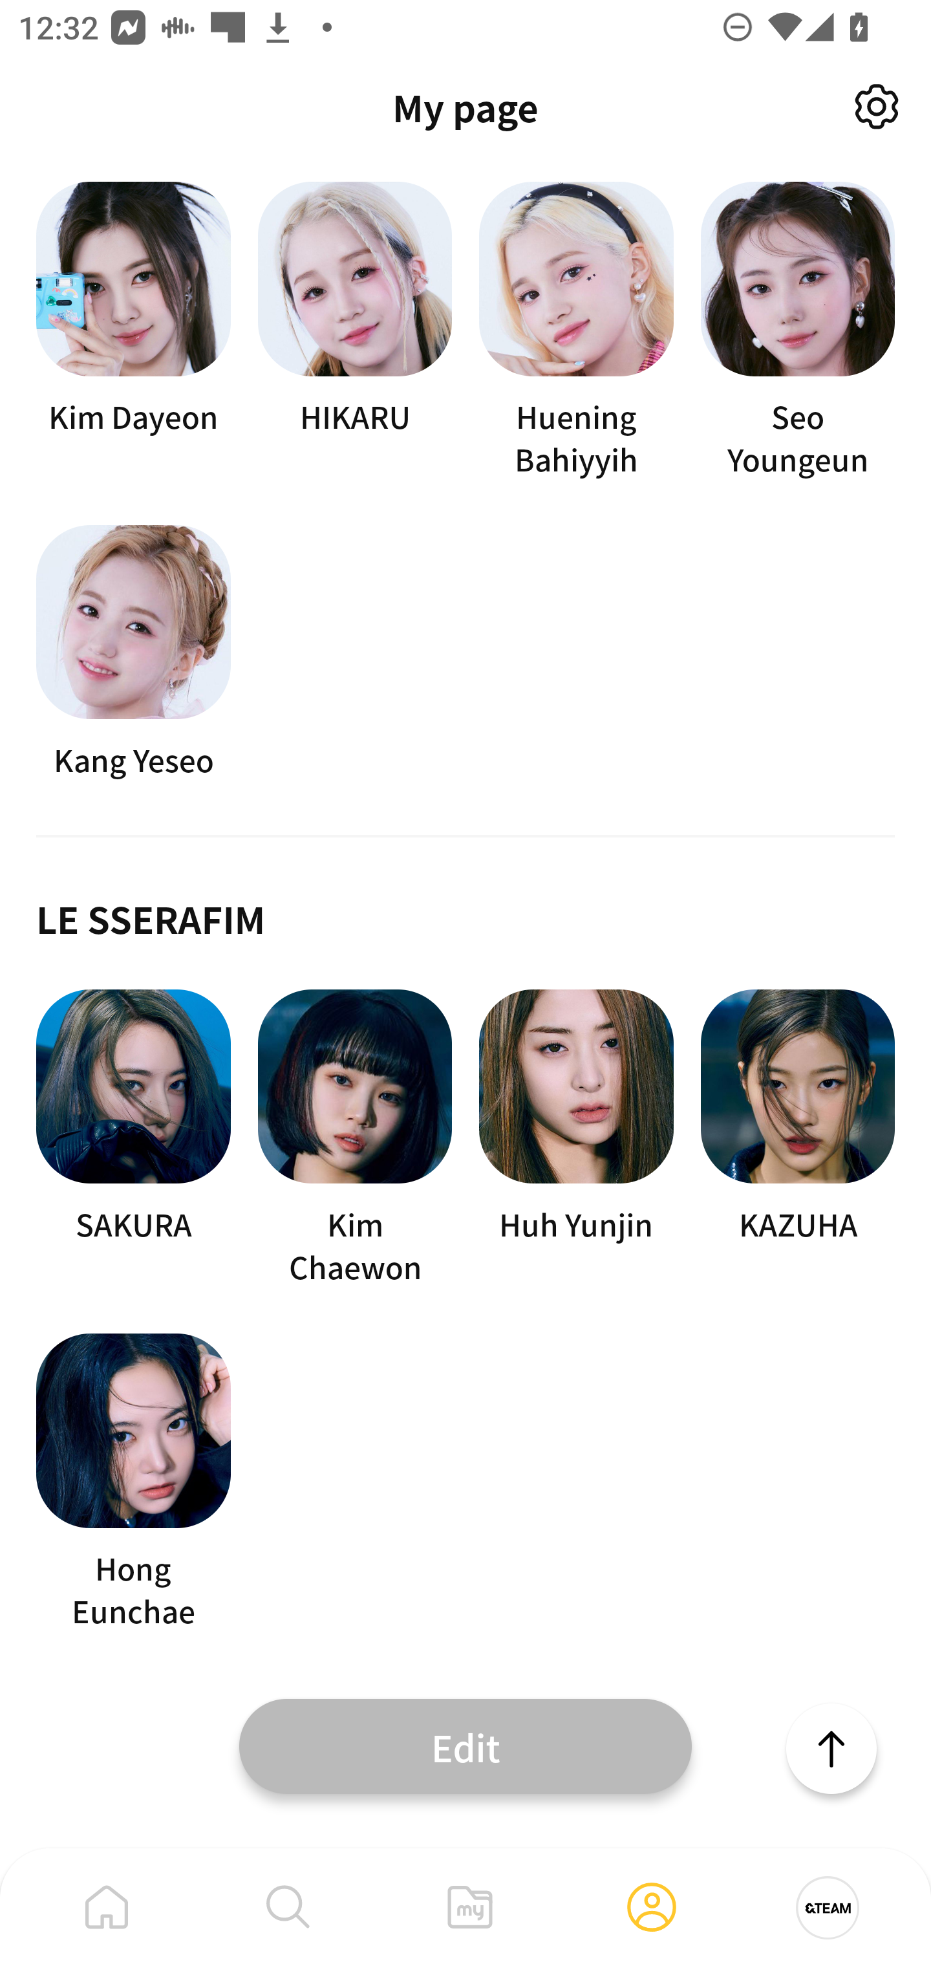  I want to click on Seo Youngeun, so click(798, 330).